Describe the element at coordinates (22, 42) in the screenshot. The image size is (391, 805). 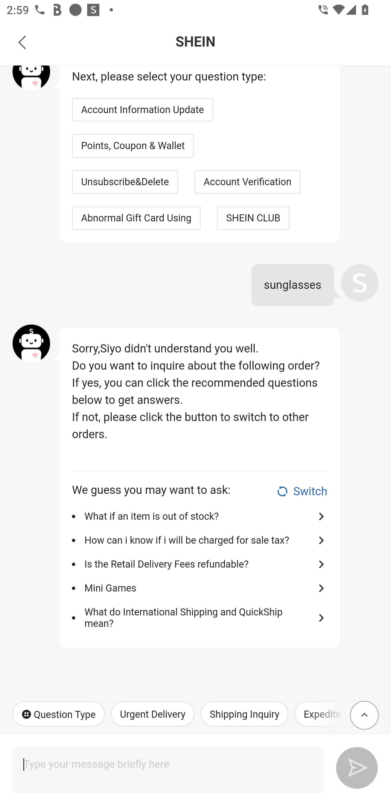
I see `Back` at that location.